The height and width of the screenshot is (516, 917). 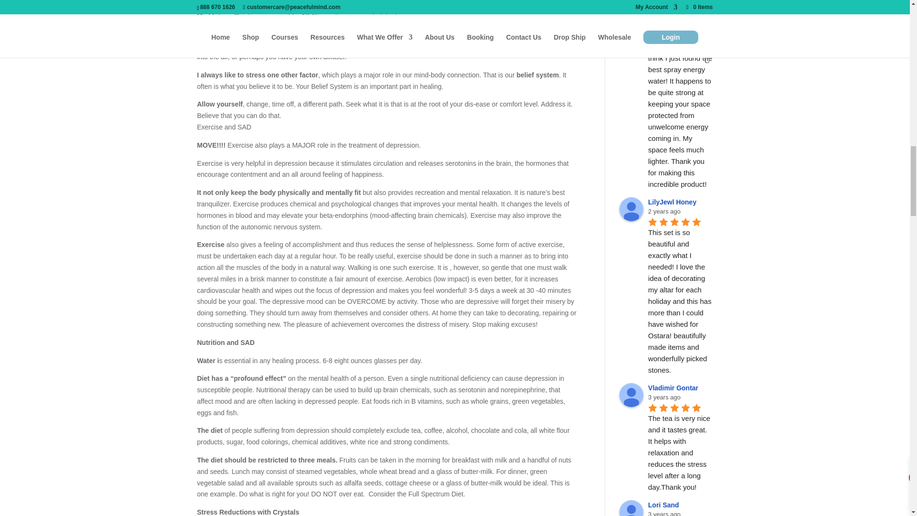 What do you see at coordinates (631, 209) in the screenshot?
I see `LilyJewl Honey` at bounding box center [631, 209].